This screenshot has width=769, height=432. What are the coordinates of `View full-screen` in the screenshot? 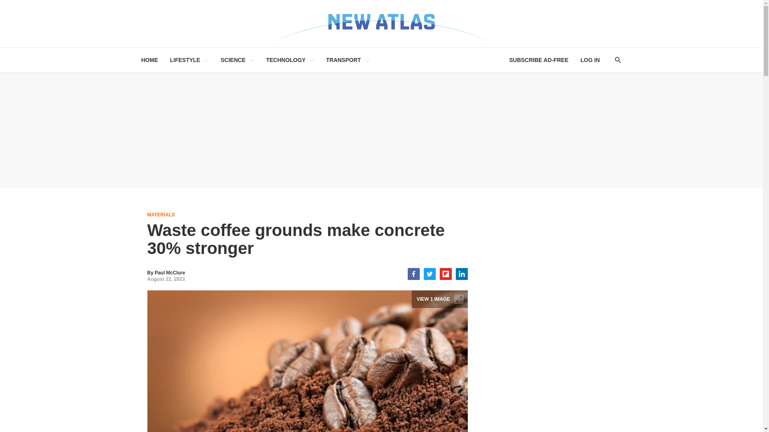 It's located at (459, 299).